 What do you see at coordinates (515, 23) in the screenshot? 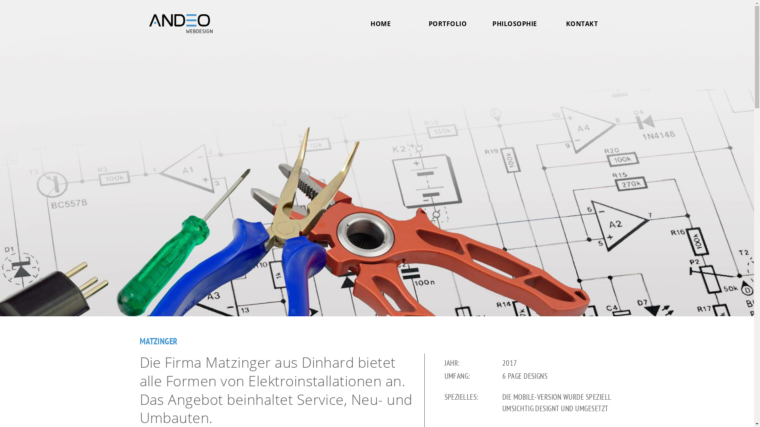
I see `PHILOSOPHIE` at bounding box center [515, 23].